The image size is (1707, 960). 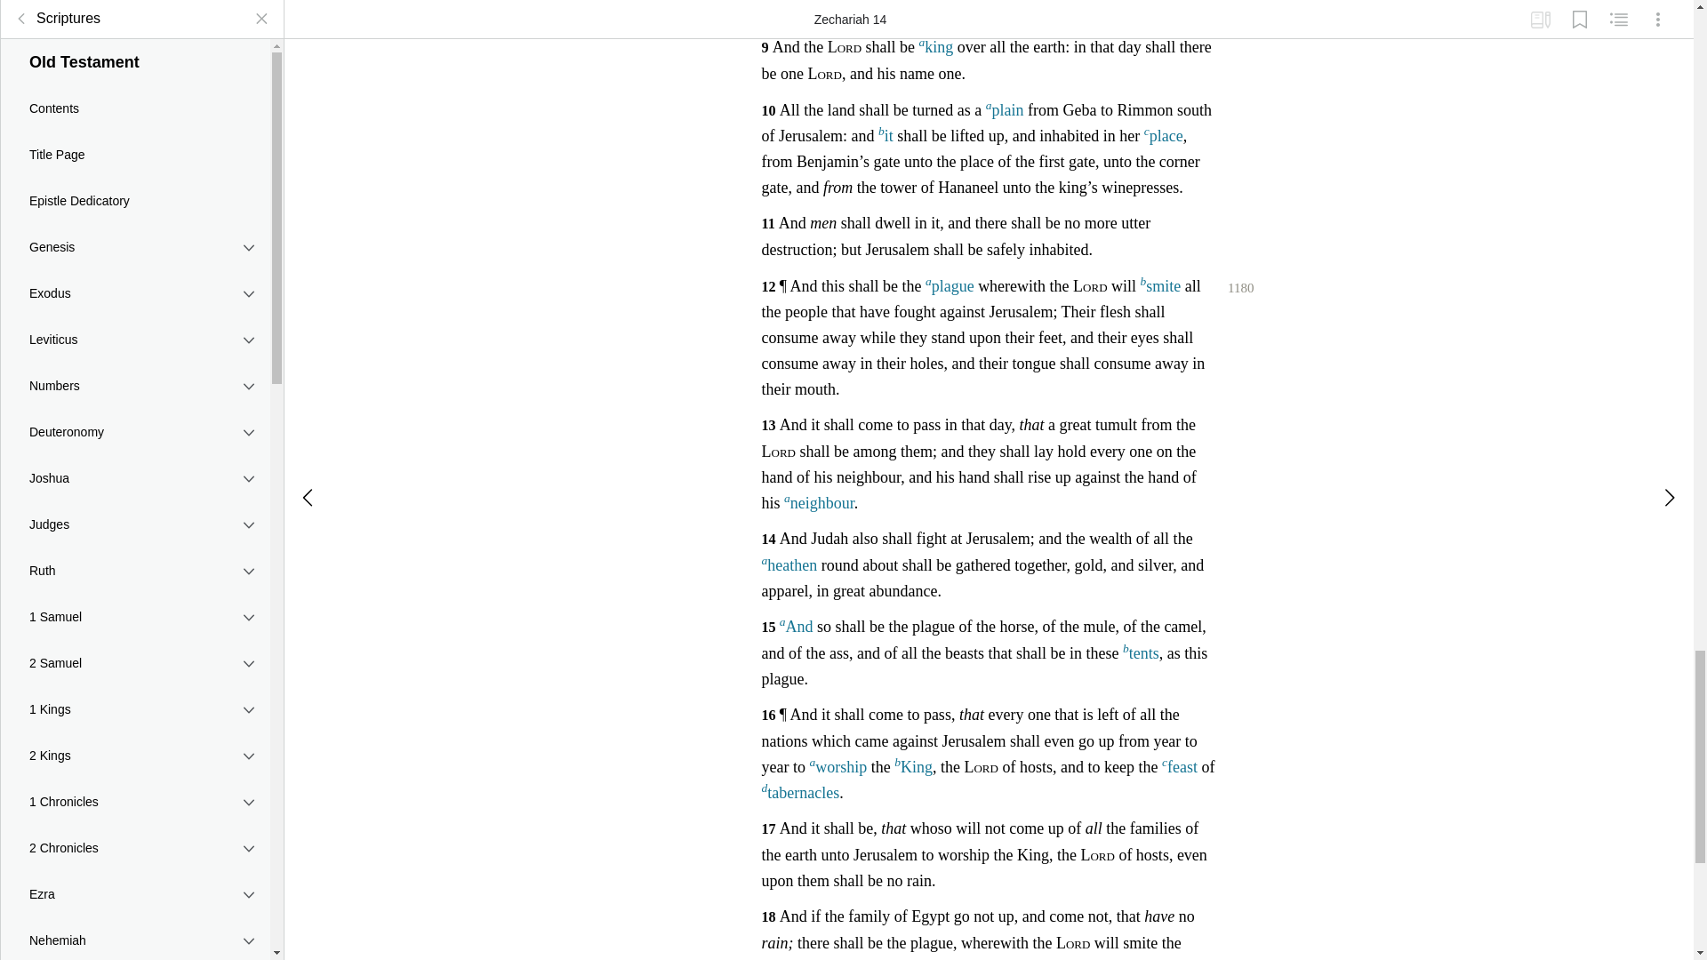 What do you see at coordinates (135, 155) in the screenshot?
I see `Psalms` at bounding box center [135, 155].